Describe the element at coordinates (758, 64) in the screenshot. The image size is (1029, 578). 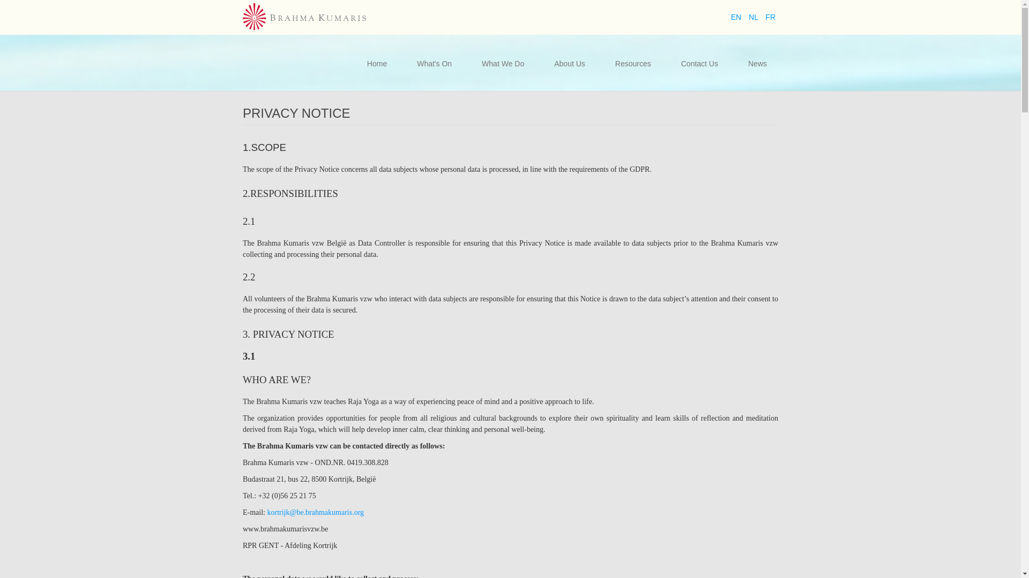
I see `News` at that location.